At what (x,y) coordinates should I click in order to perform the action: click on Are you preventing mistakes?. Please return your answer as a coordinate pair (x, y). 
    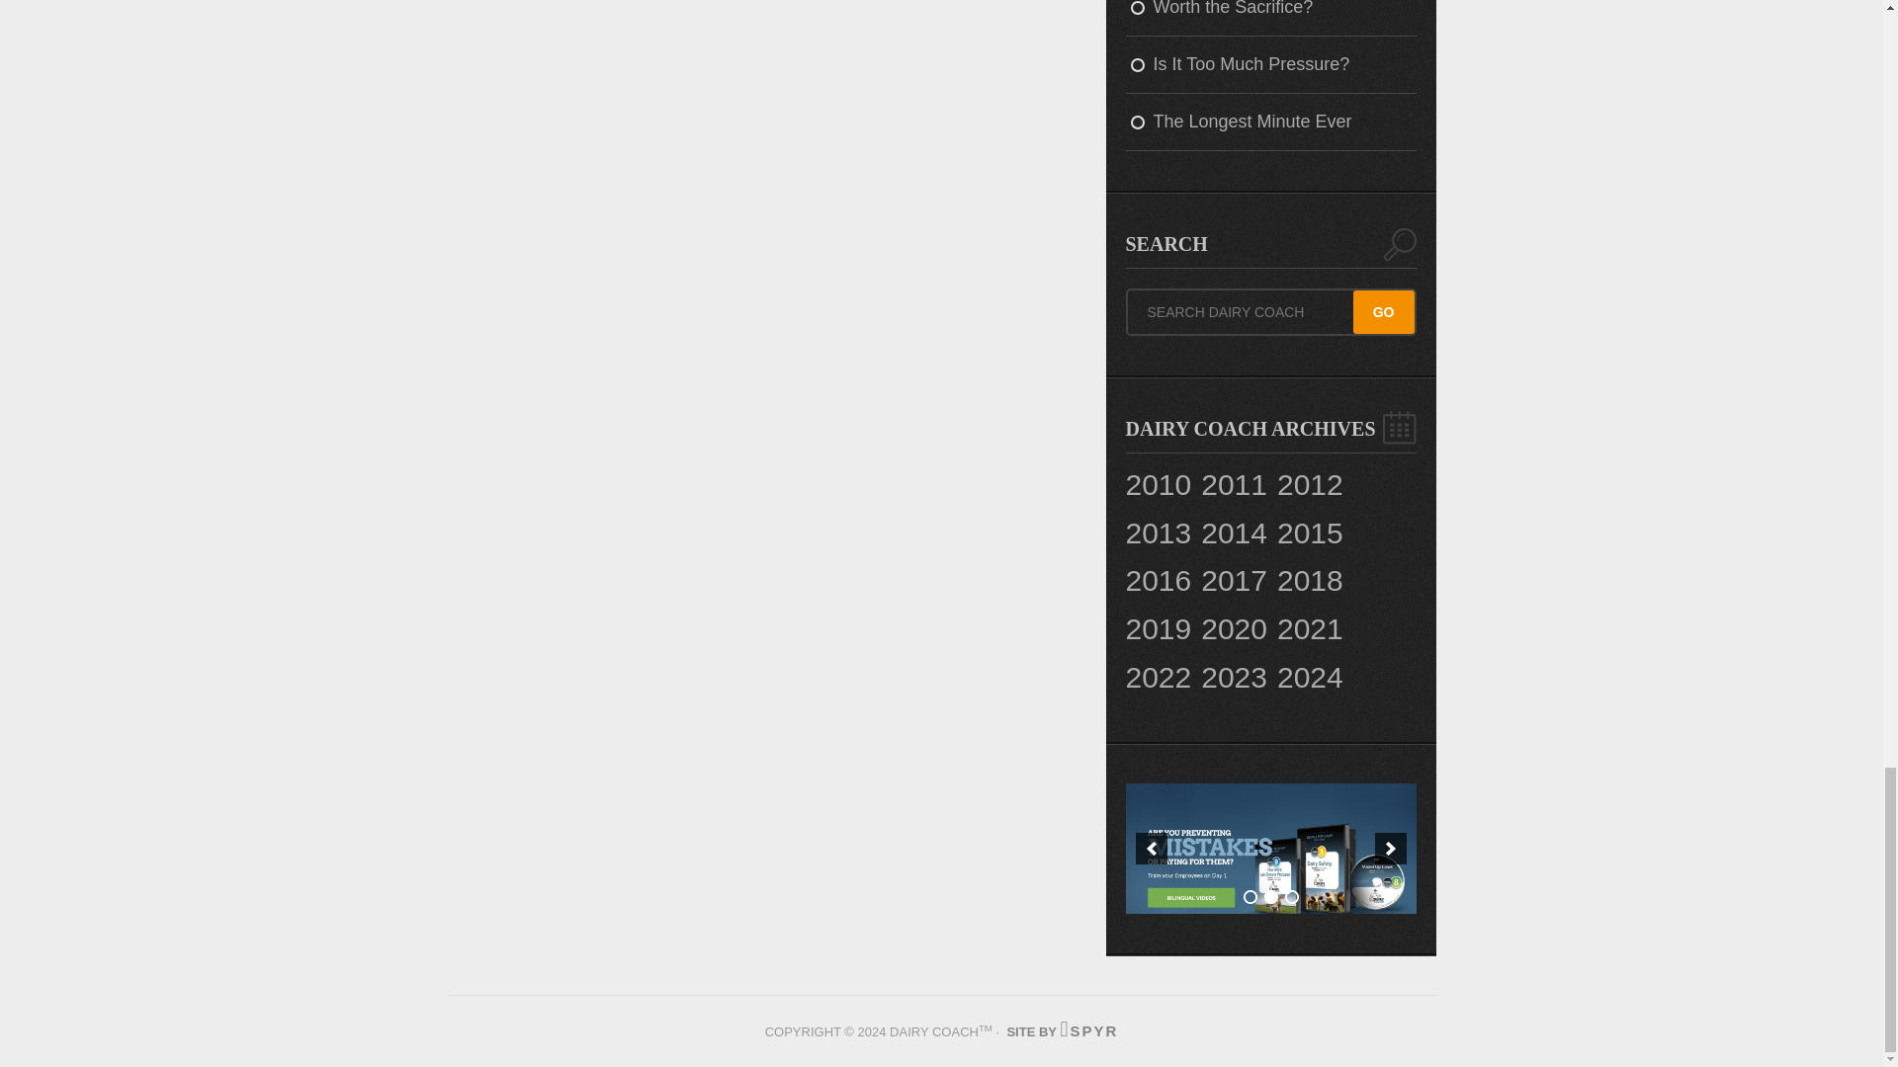
    Looking at the image, I should click on (1270, 848).